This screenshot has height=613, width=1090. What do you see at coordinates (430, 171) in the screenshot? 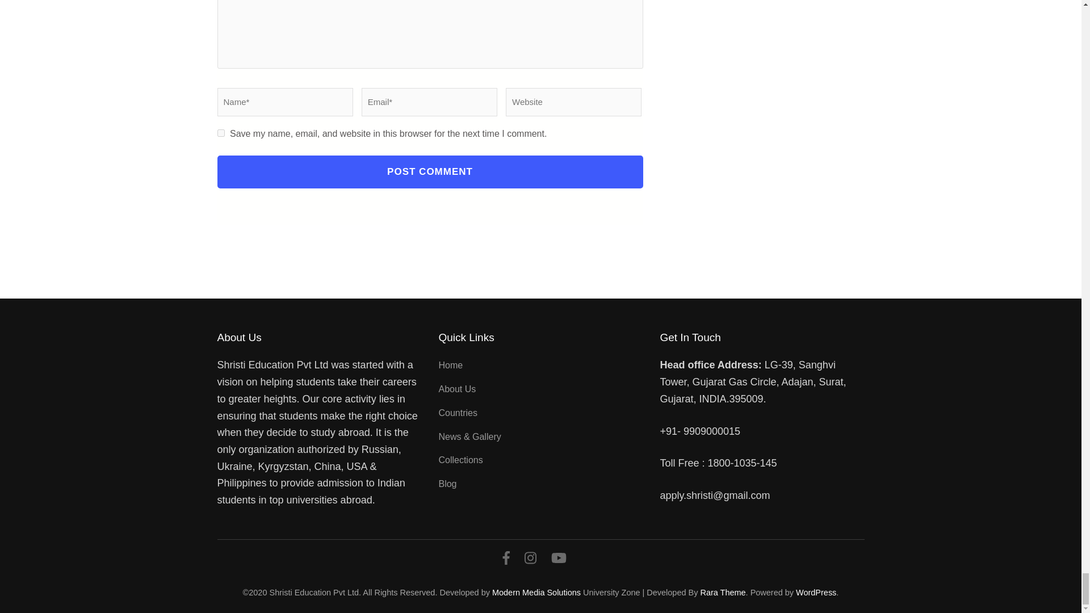
I see `Post Comment` at bounding box center [430, 171].